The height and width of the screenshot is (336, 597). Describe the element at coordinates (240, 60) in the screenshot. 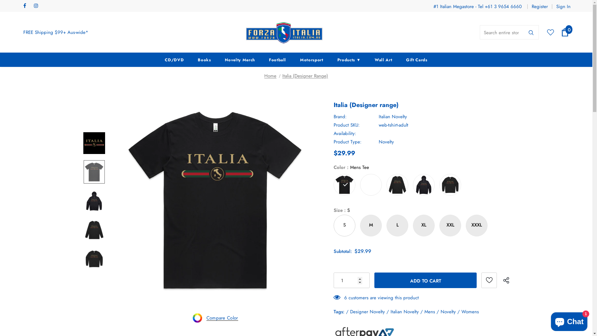

I see `Novelty Merch` at that location.